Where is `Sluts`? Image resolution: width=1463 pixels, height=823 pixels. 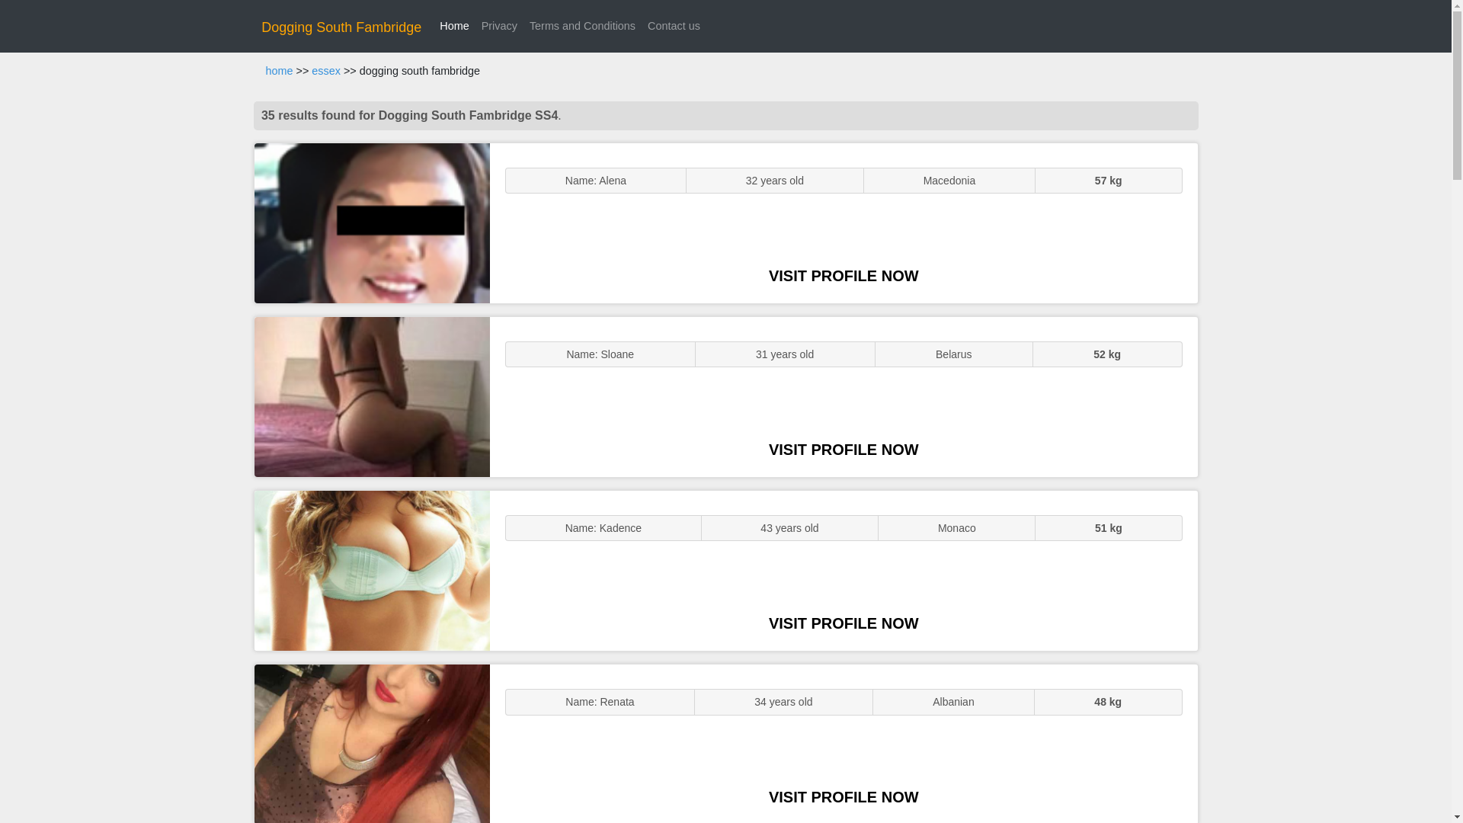 Sluts is located at coordinates (372, 744).